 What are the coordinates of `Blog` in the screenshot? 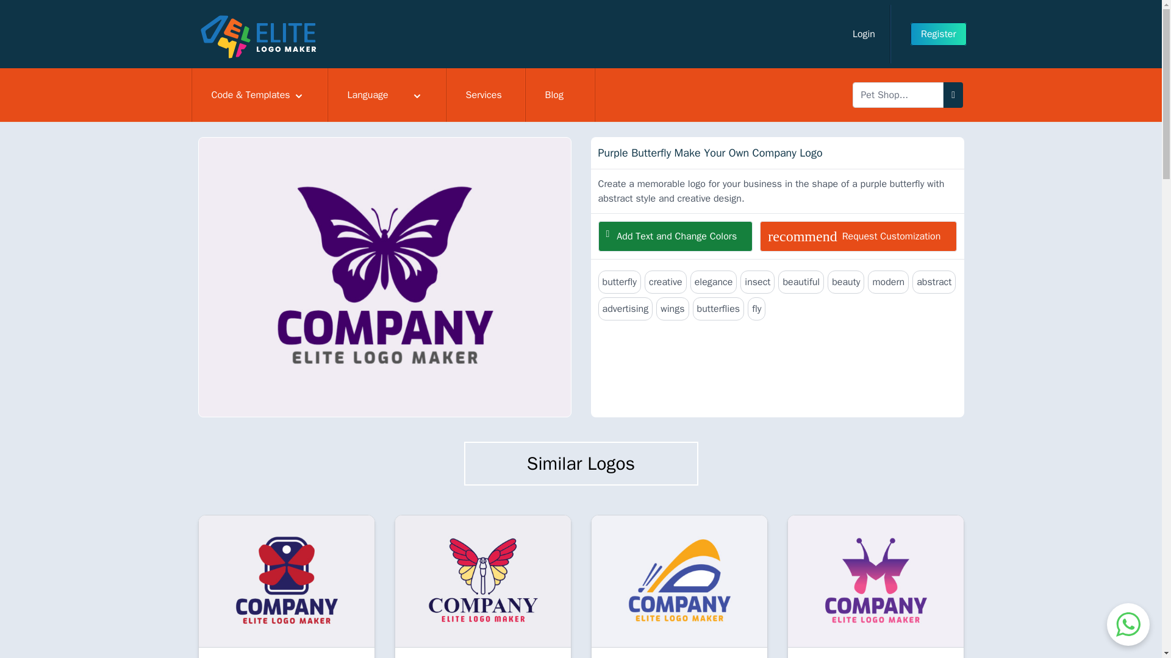 It's located at (560, 95).